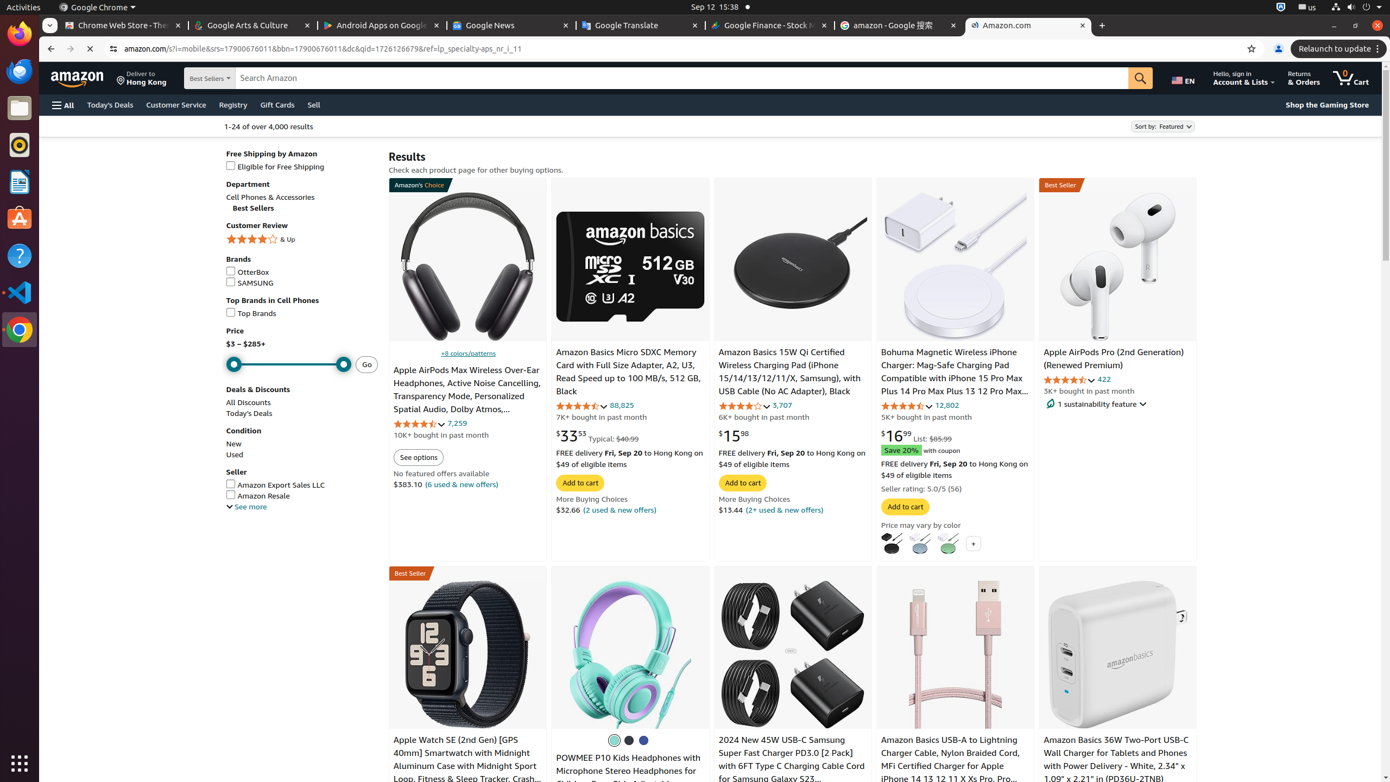 Image resolution: width=1390 pixels, height=782 pixels. I want to click on All Discounts, so click(249, 402).